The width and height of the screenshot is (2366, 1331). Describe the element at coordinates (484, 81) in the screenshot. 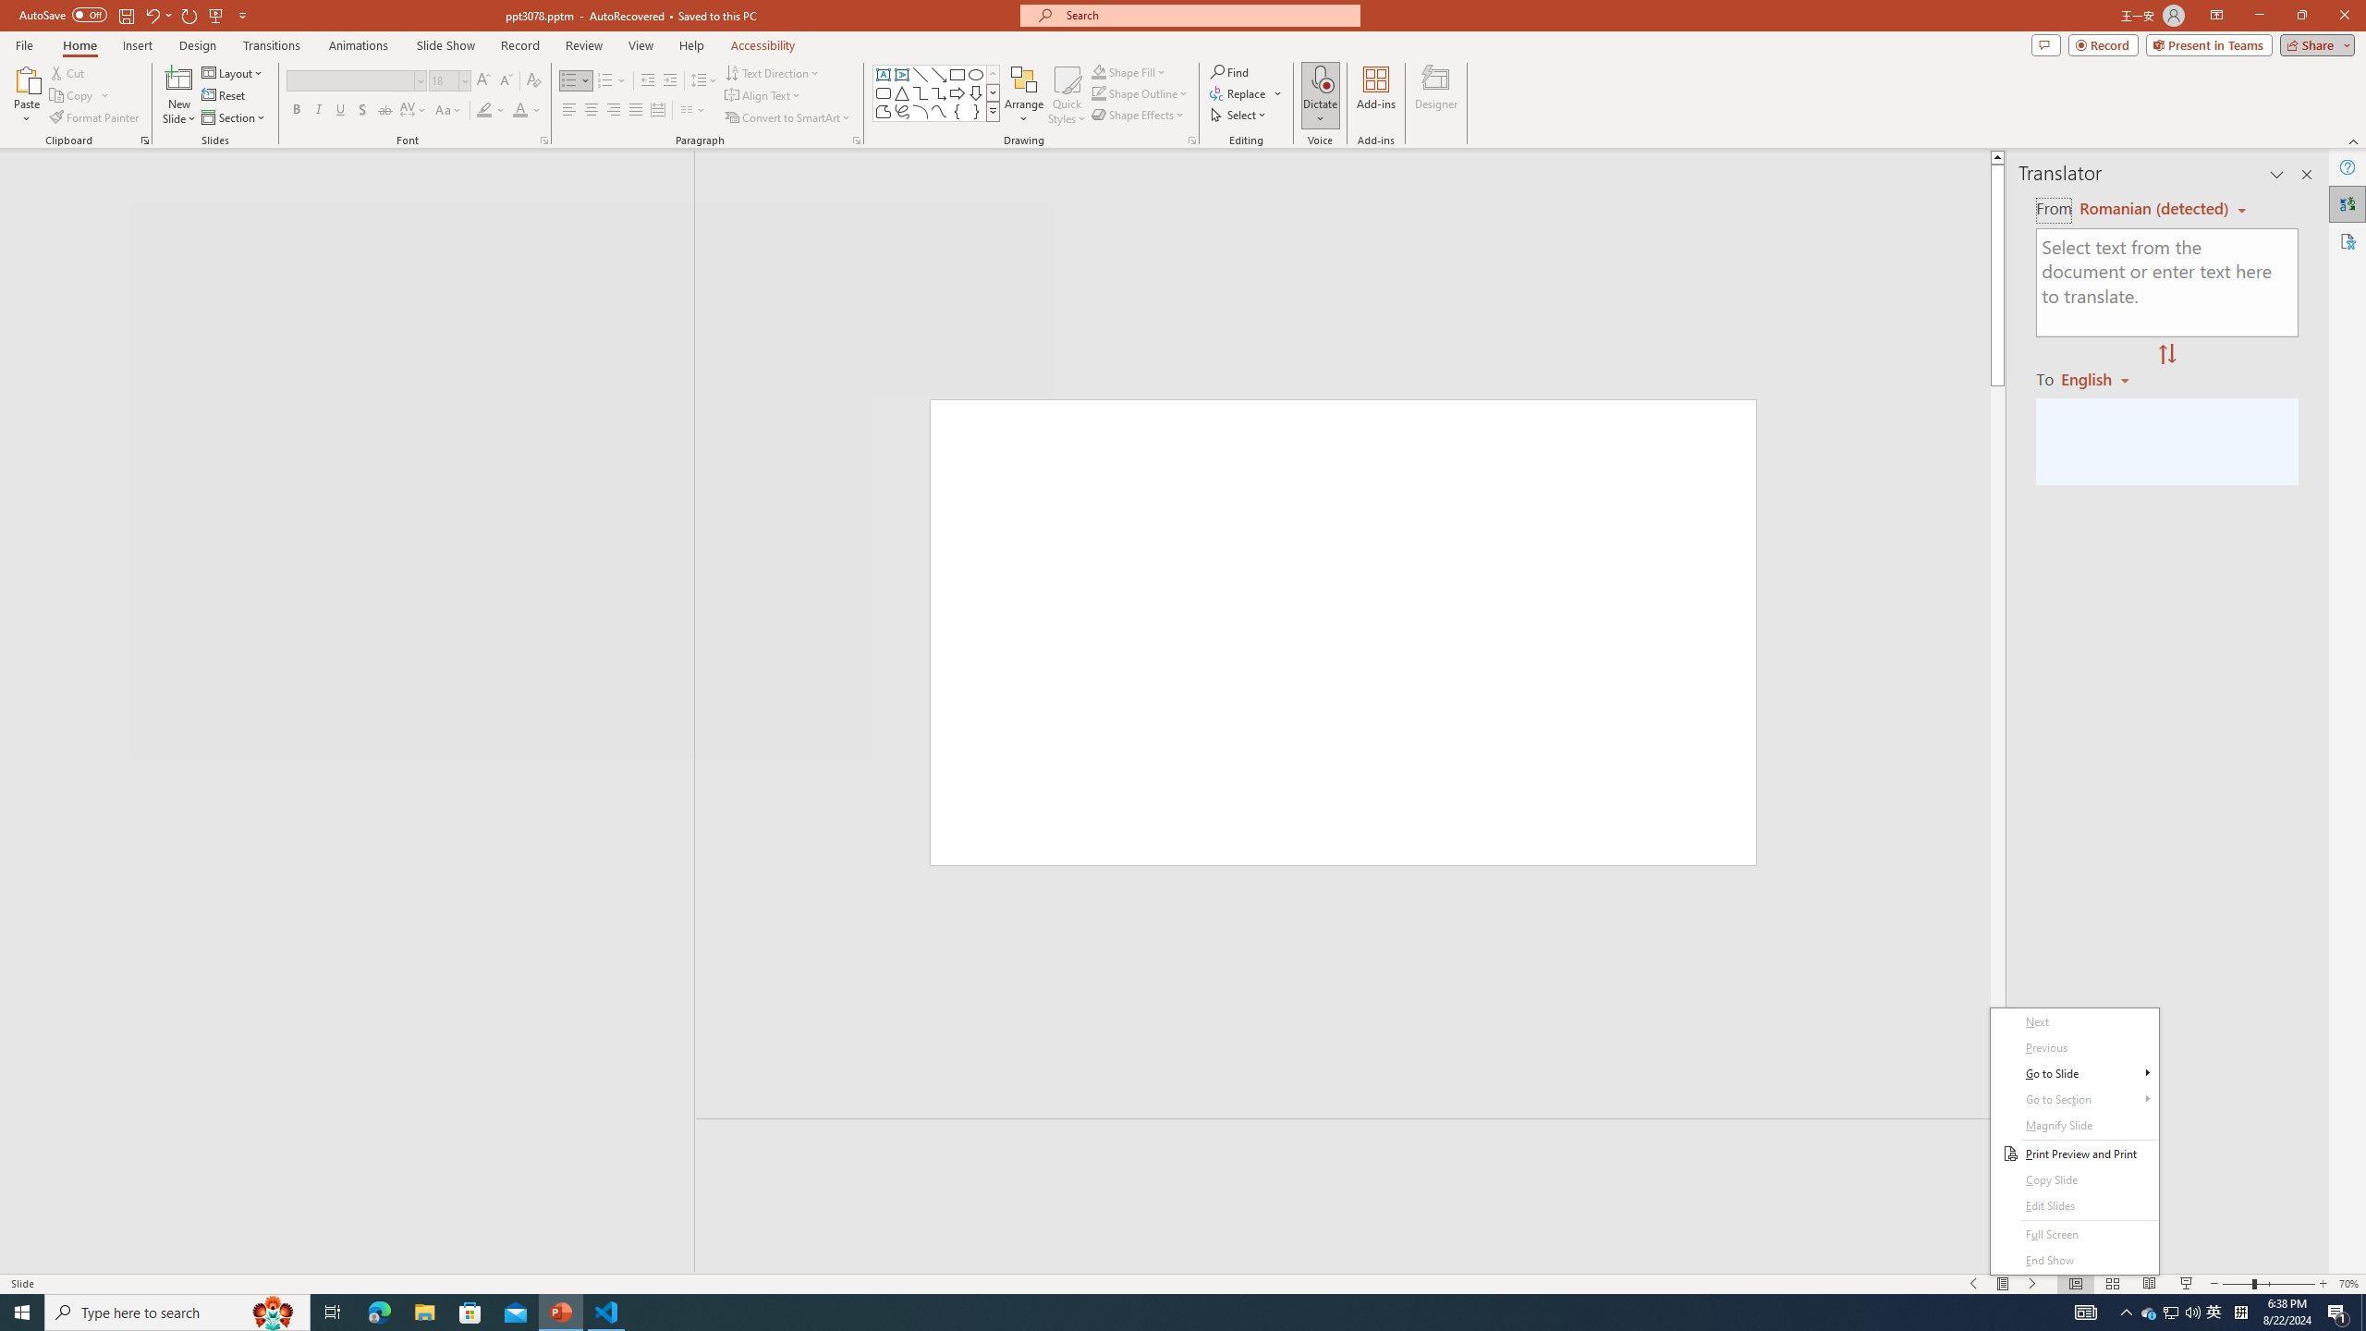

I see `Increase Font Size` at that location.